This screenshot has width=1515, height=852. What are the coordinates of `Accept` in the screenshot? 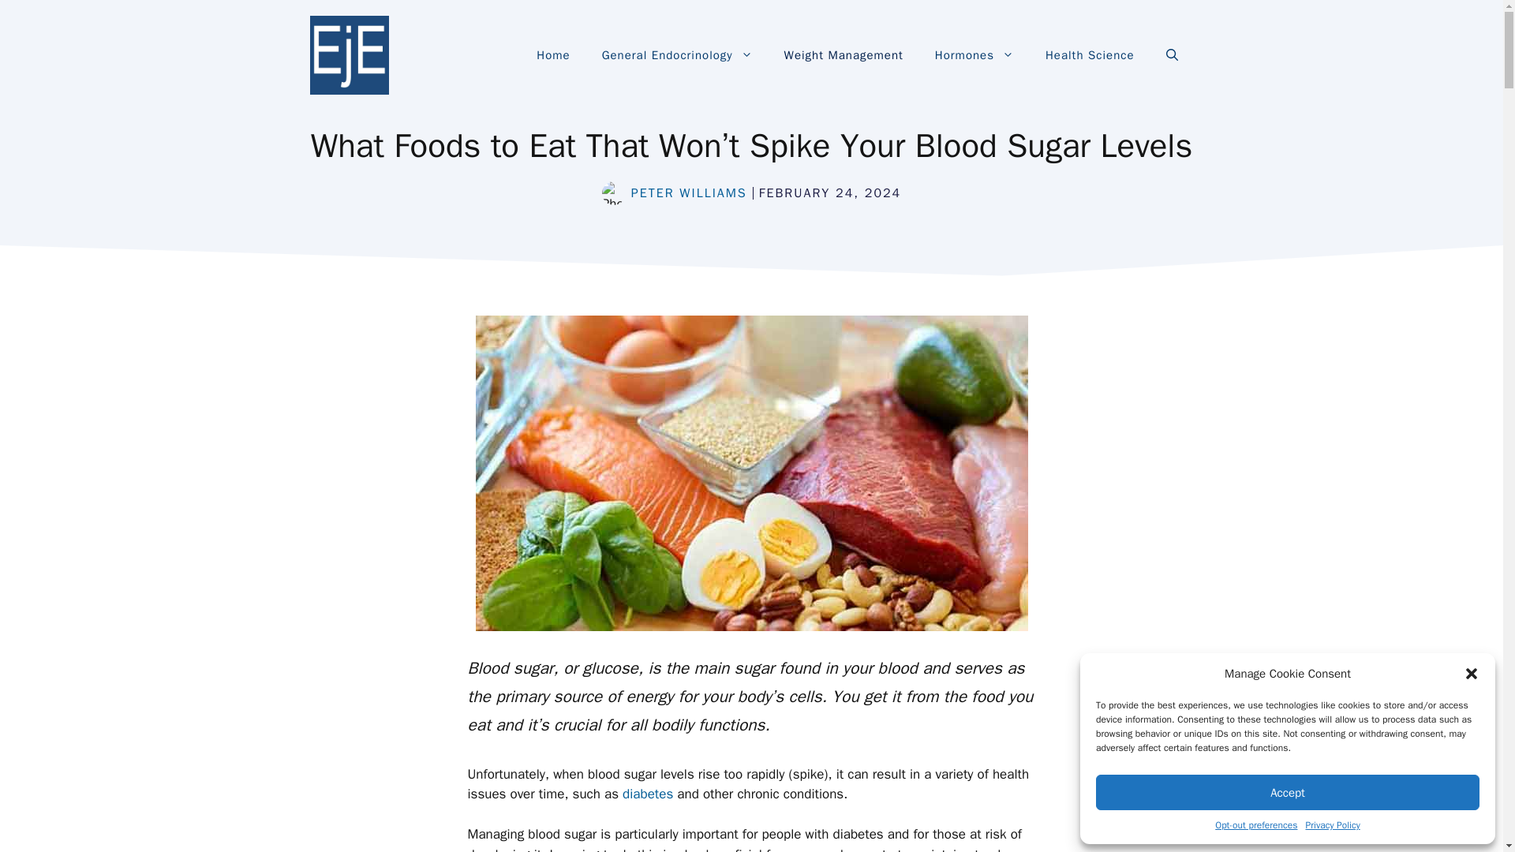 It's located at (1288, 792).